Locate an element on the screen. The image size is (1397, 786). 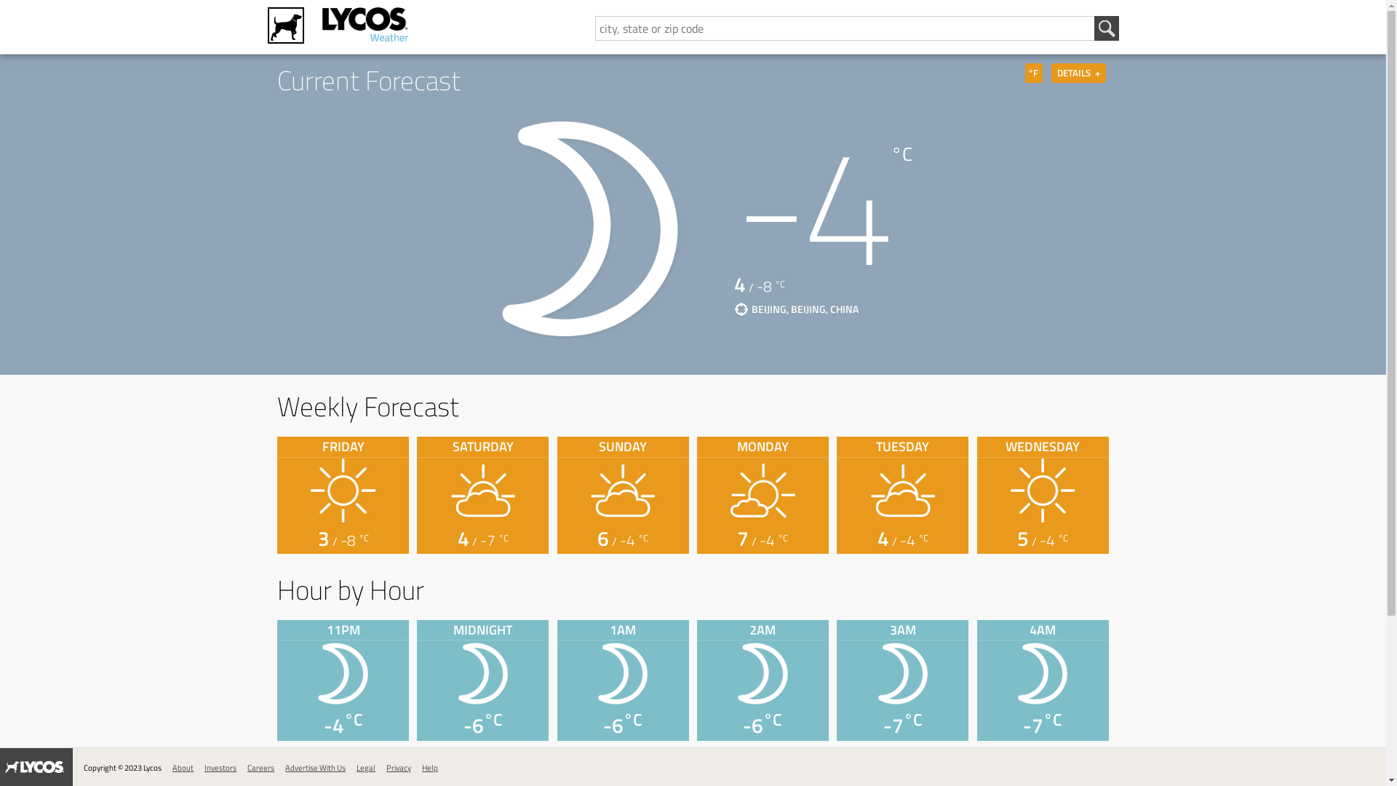
Get your weather details from Lycos Weather is located at coordinates (365, 25).